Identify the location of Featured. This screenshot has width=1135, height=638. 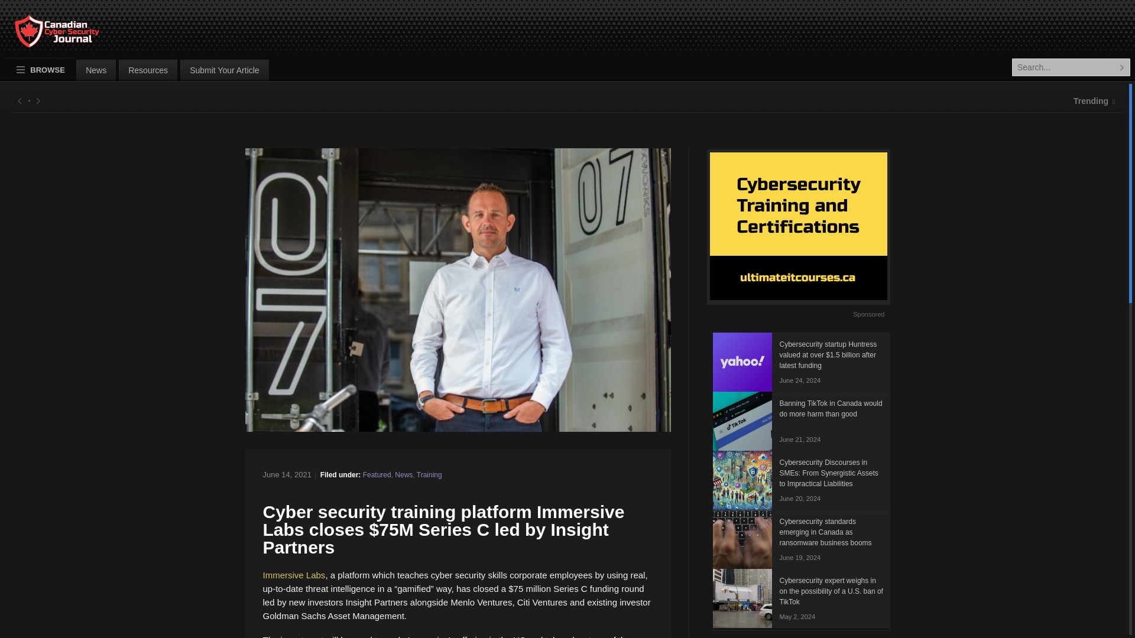
(377, 475).